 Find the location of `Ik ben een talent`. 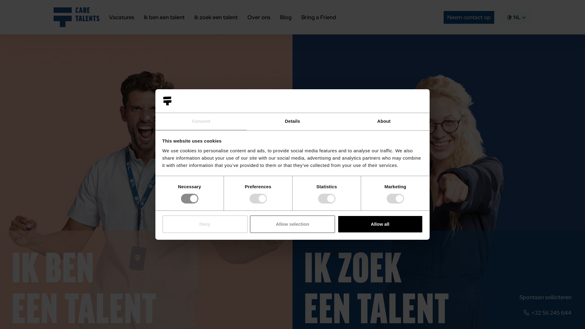

Ik ben een talent is located at coordinates (164, 17).